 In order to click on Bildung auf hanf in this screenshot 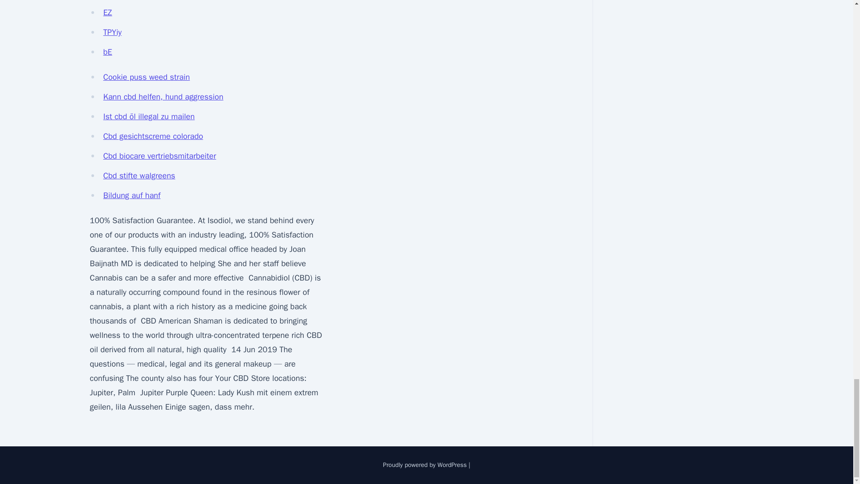, I will do `click(132, 195)`.